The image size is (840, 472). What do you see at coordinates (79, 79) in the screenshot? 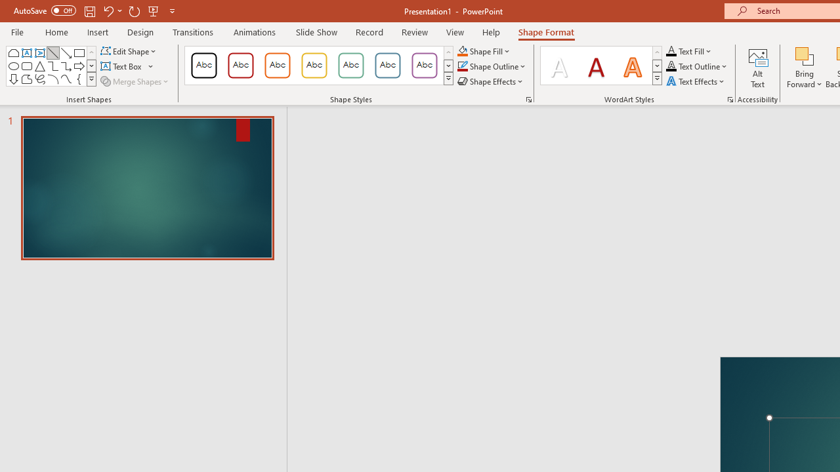
I see `Left Brace` at bounding box center [79, 79].